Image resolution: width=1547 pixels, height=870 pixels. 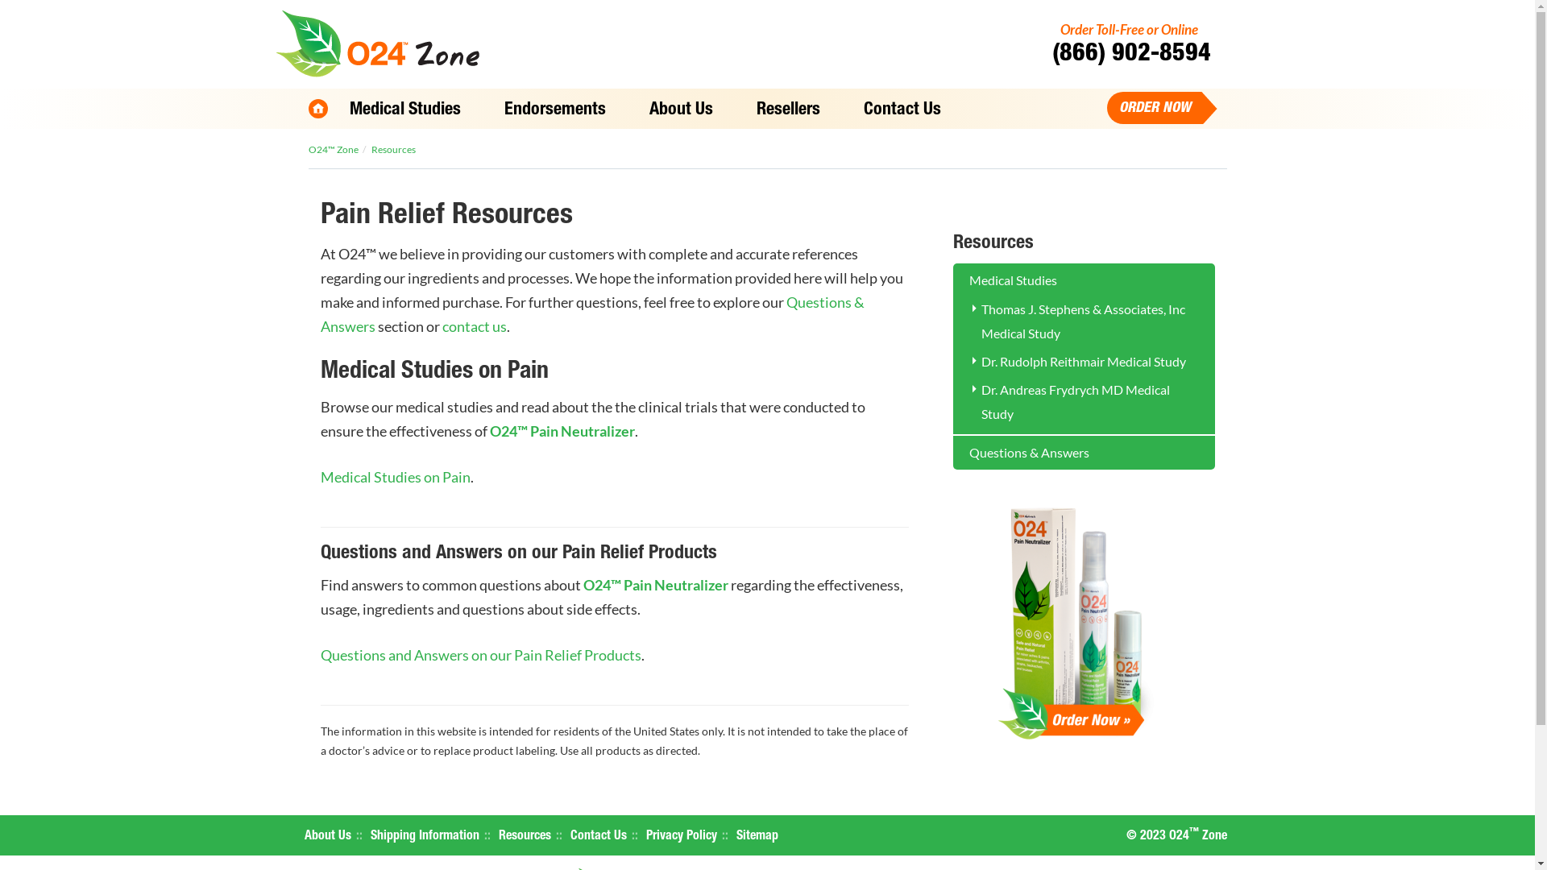 I want to click on About Us, so click(x=328, y=837).